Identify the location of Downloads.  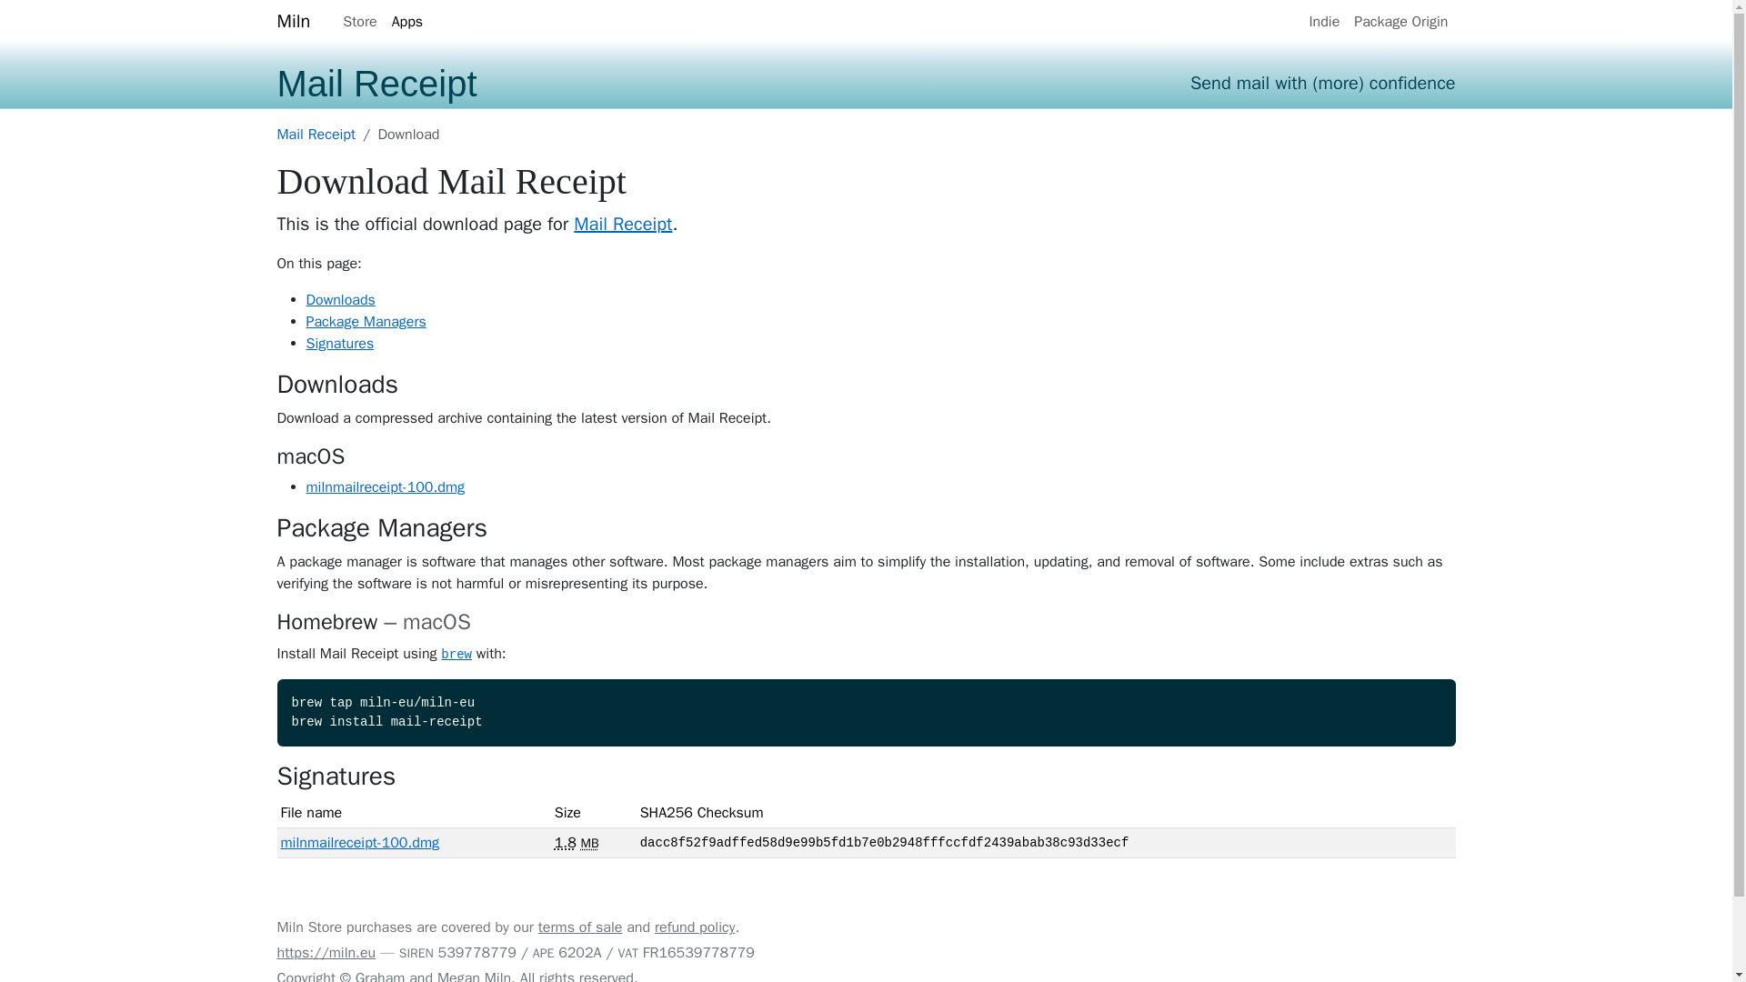
(340, 300).